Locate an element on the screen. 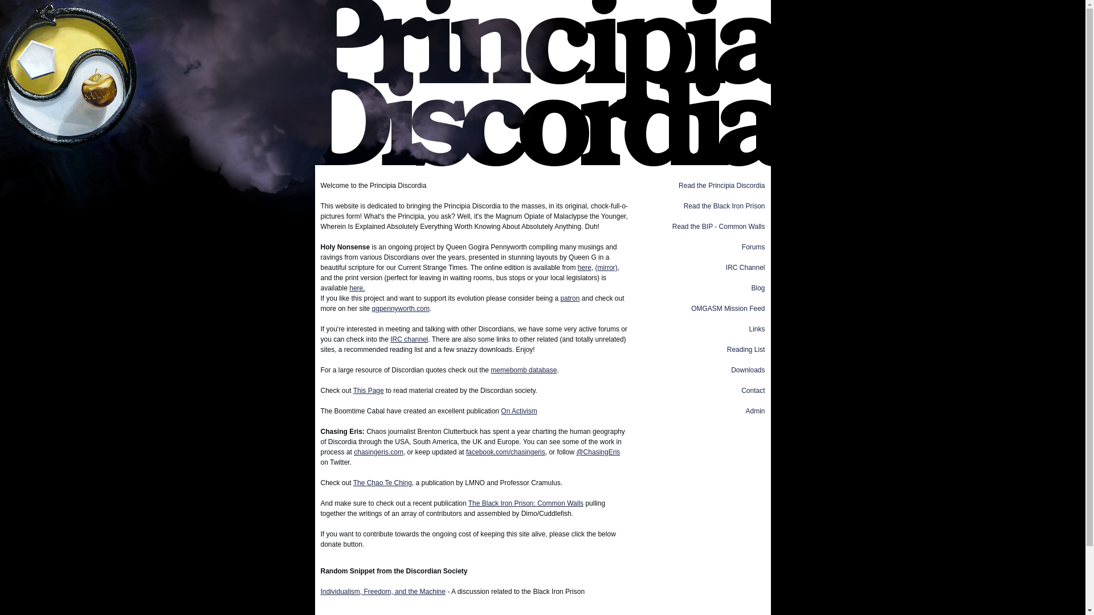  Forums is located at coordinates (753, 247).